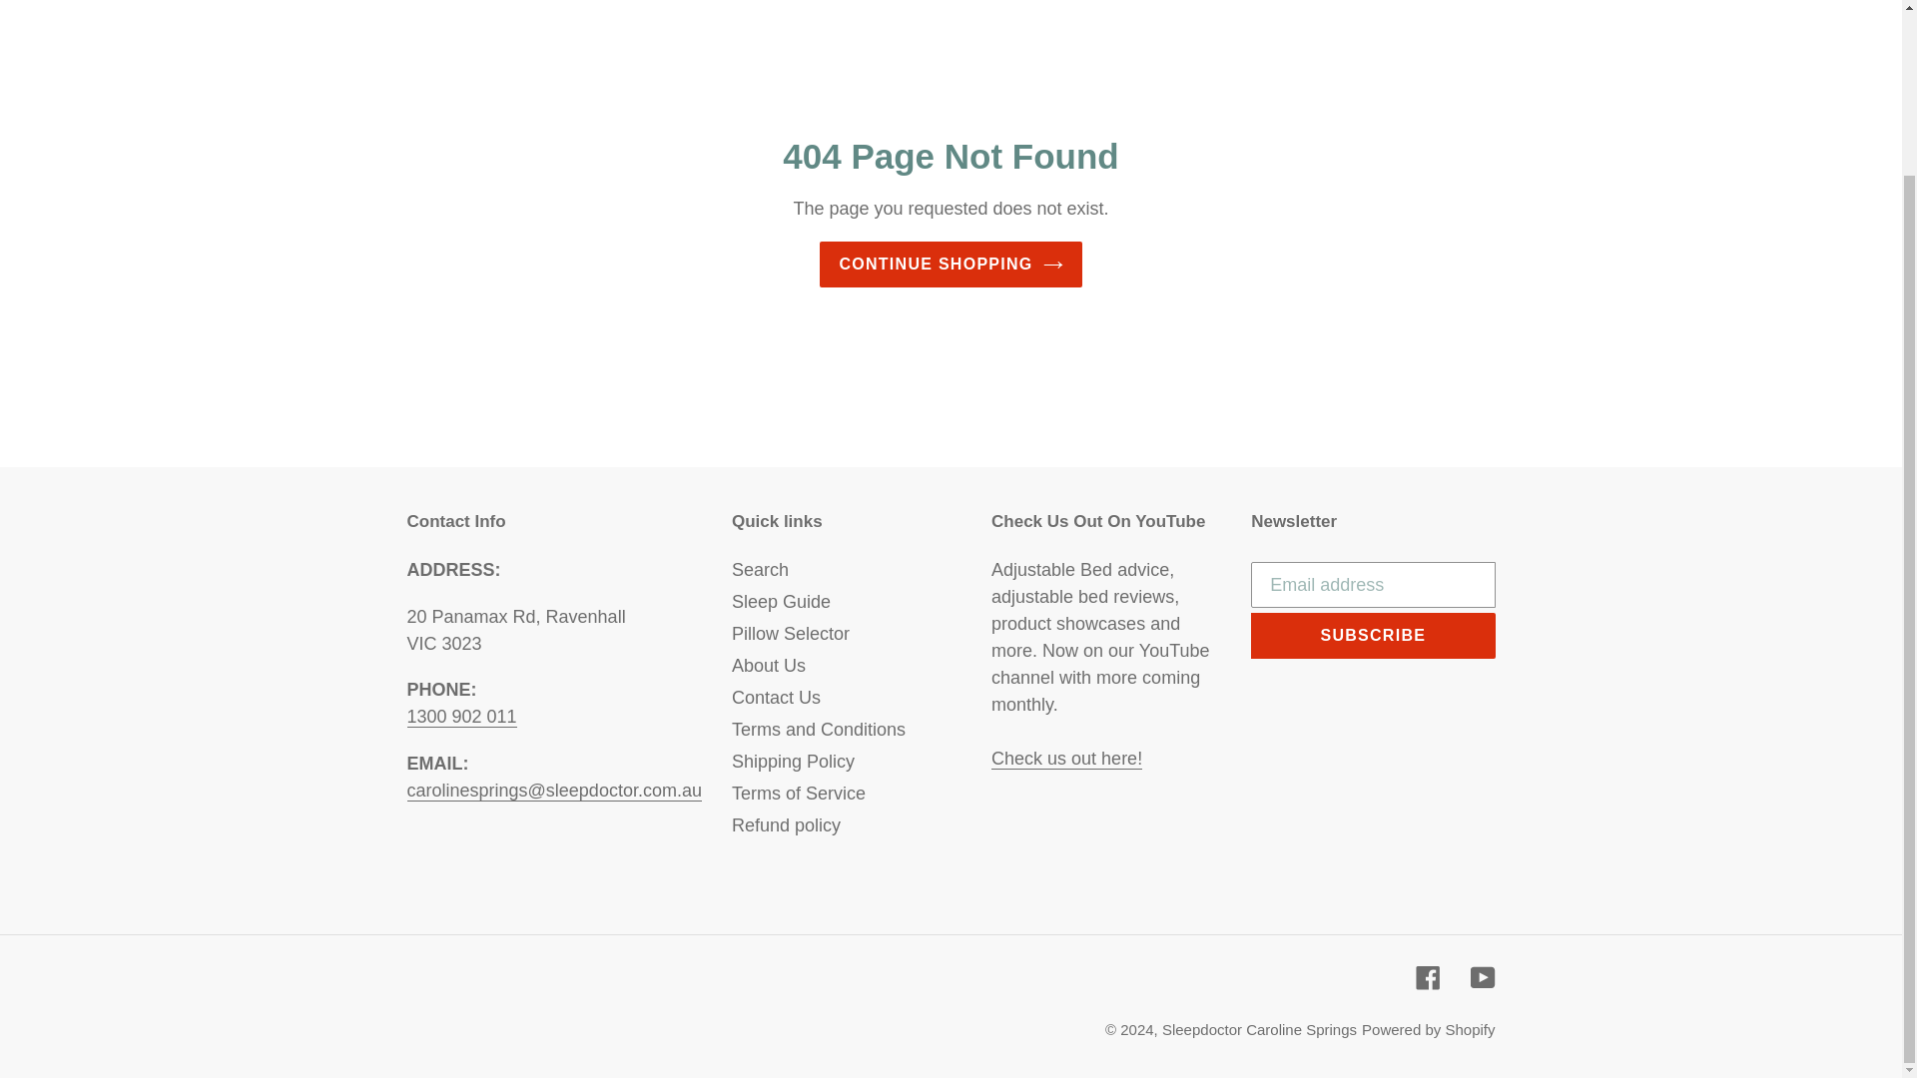 The height and width of the screenshot is (1078, 1917). What do you see at coordinates (1066, 759) in the screenshot?
I see `Sleep Doctor Caroline Springs YouTube Channel` at bounding box center [1066, 759].